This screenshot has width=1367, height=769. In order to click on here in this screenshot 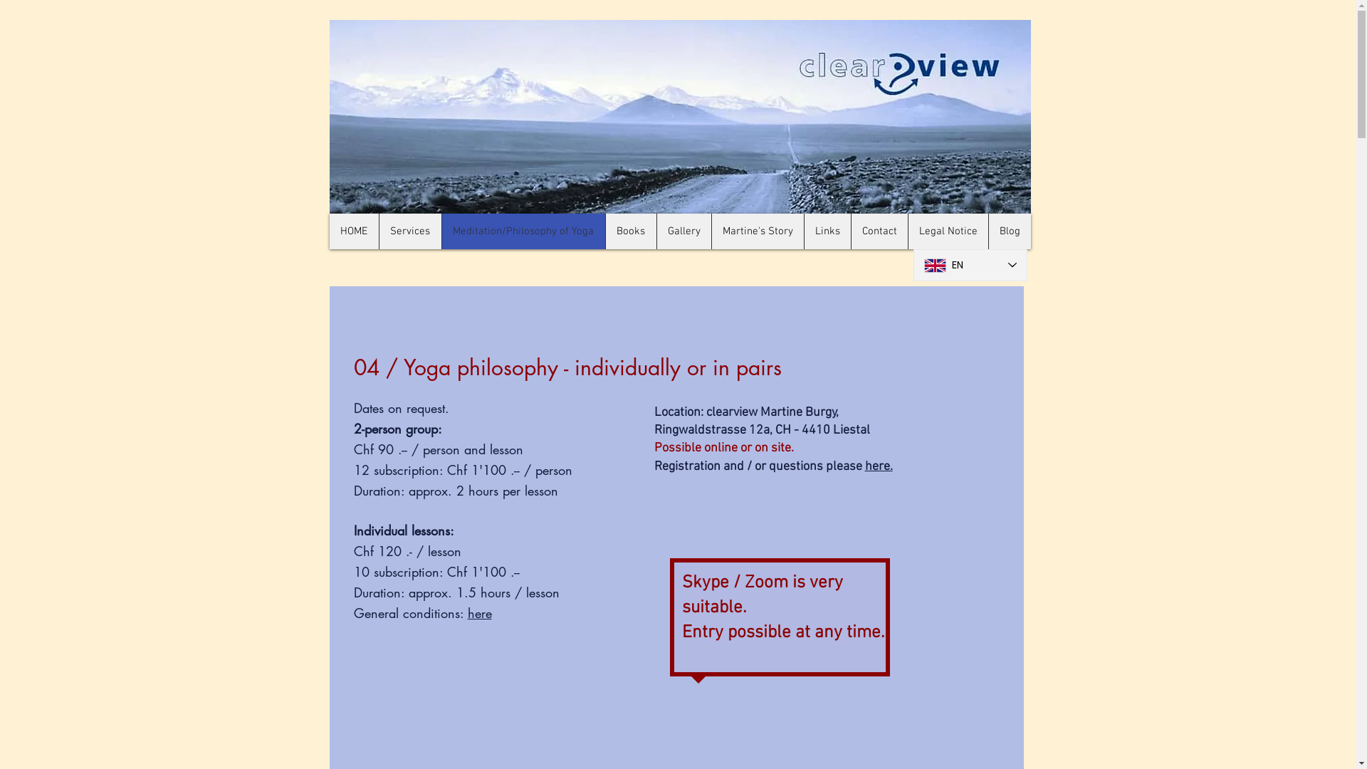, I will do `click(479, 613)`.